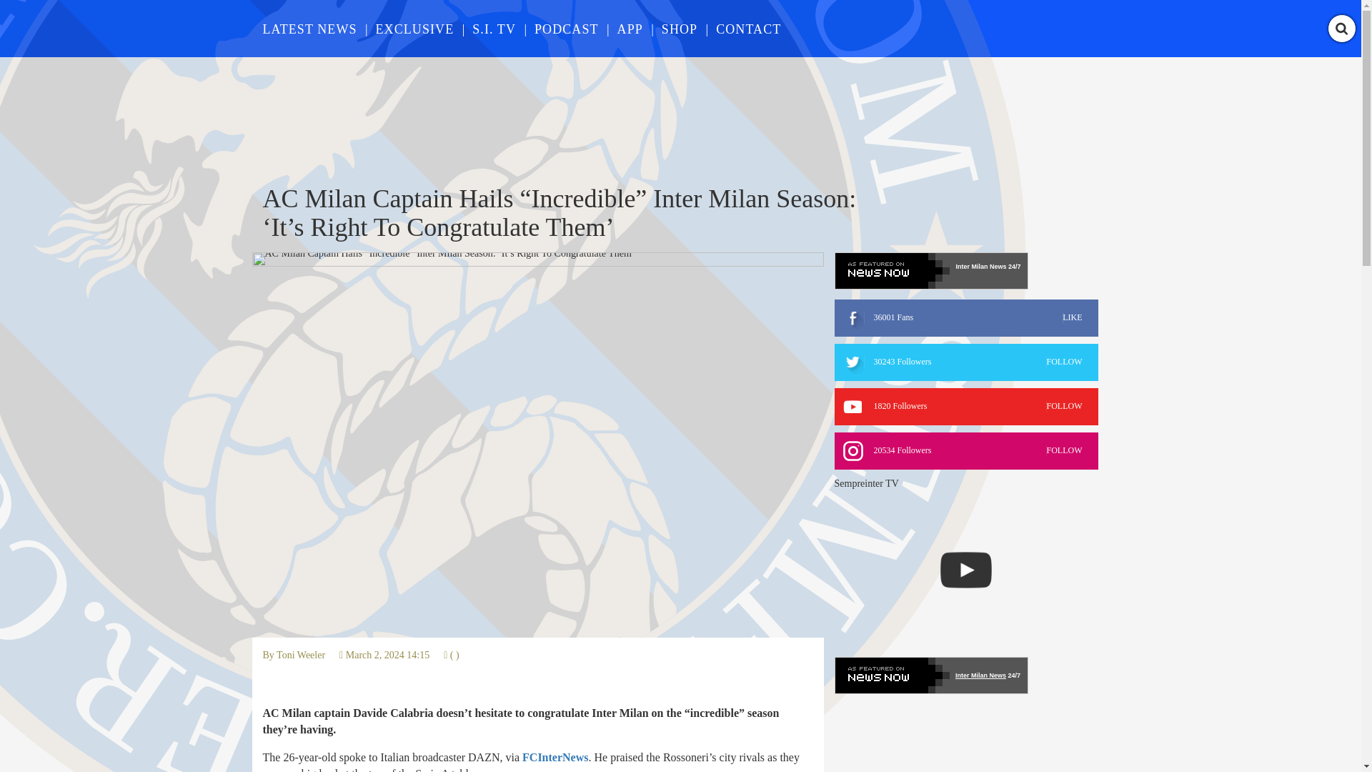 The height and width of the screenshot is (772, 1372). Describe the element at coordinates (980, 267) in the screenshot. I see `Inter Milan News` at that location.